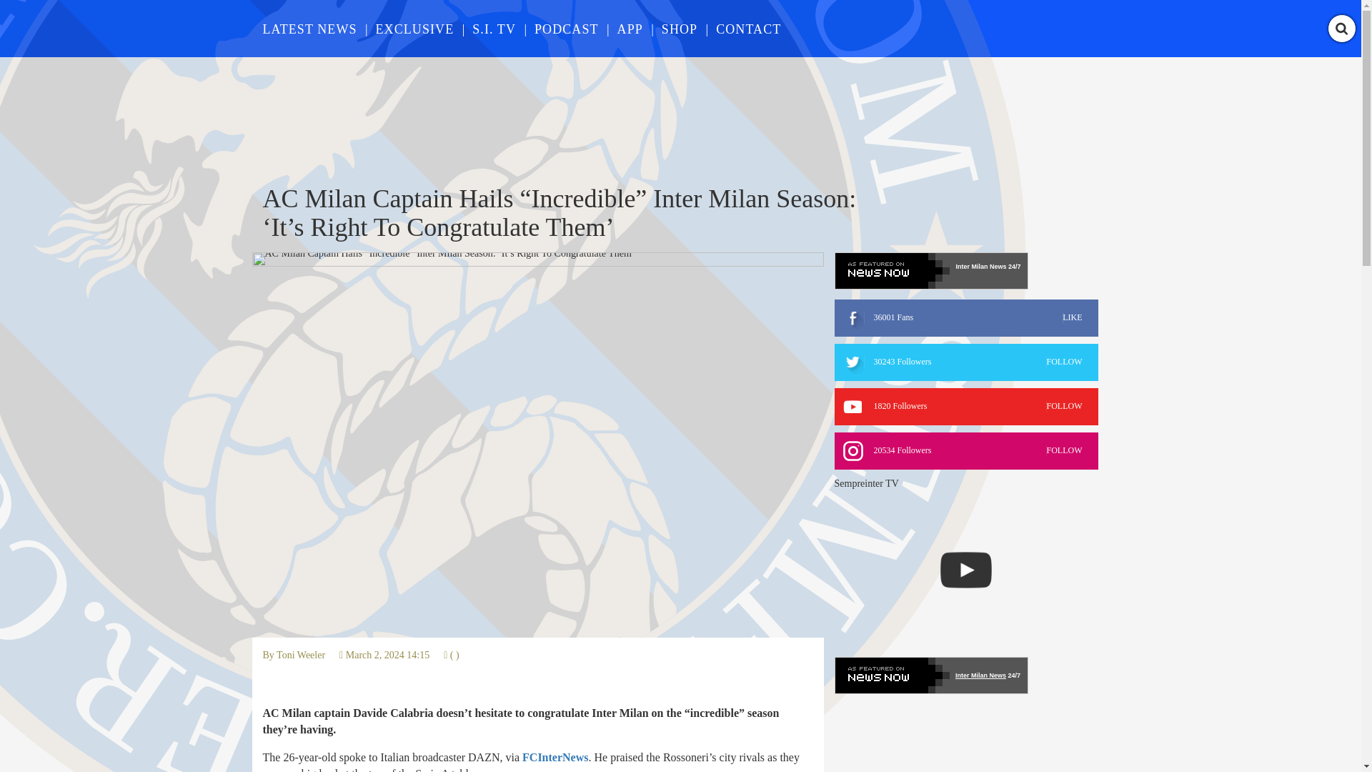 The height and width of the screenshot is (772, 1372). Describe the element at coordinates (980, 267) in the screenshot. I see `Inter Milan News` at that location.